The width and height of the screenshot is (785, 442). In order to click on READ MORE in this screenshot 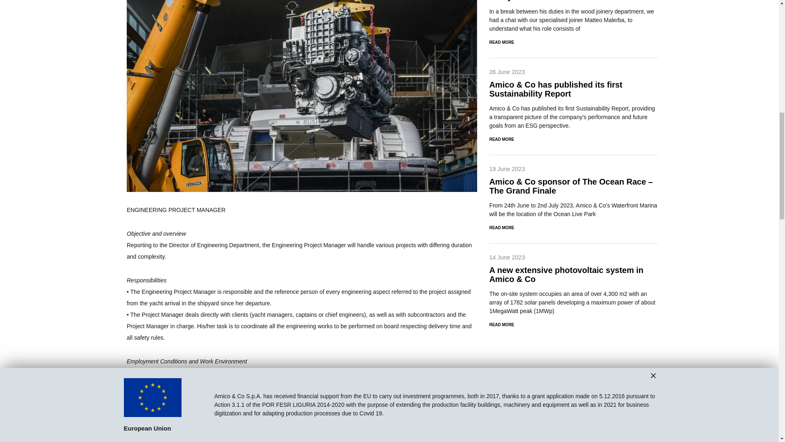, I will do `click(574, 322)`.